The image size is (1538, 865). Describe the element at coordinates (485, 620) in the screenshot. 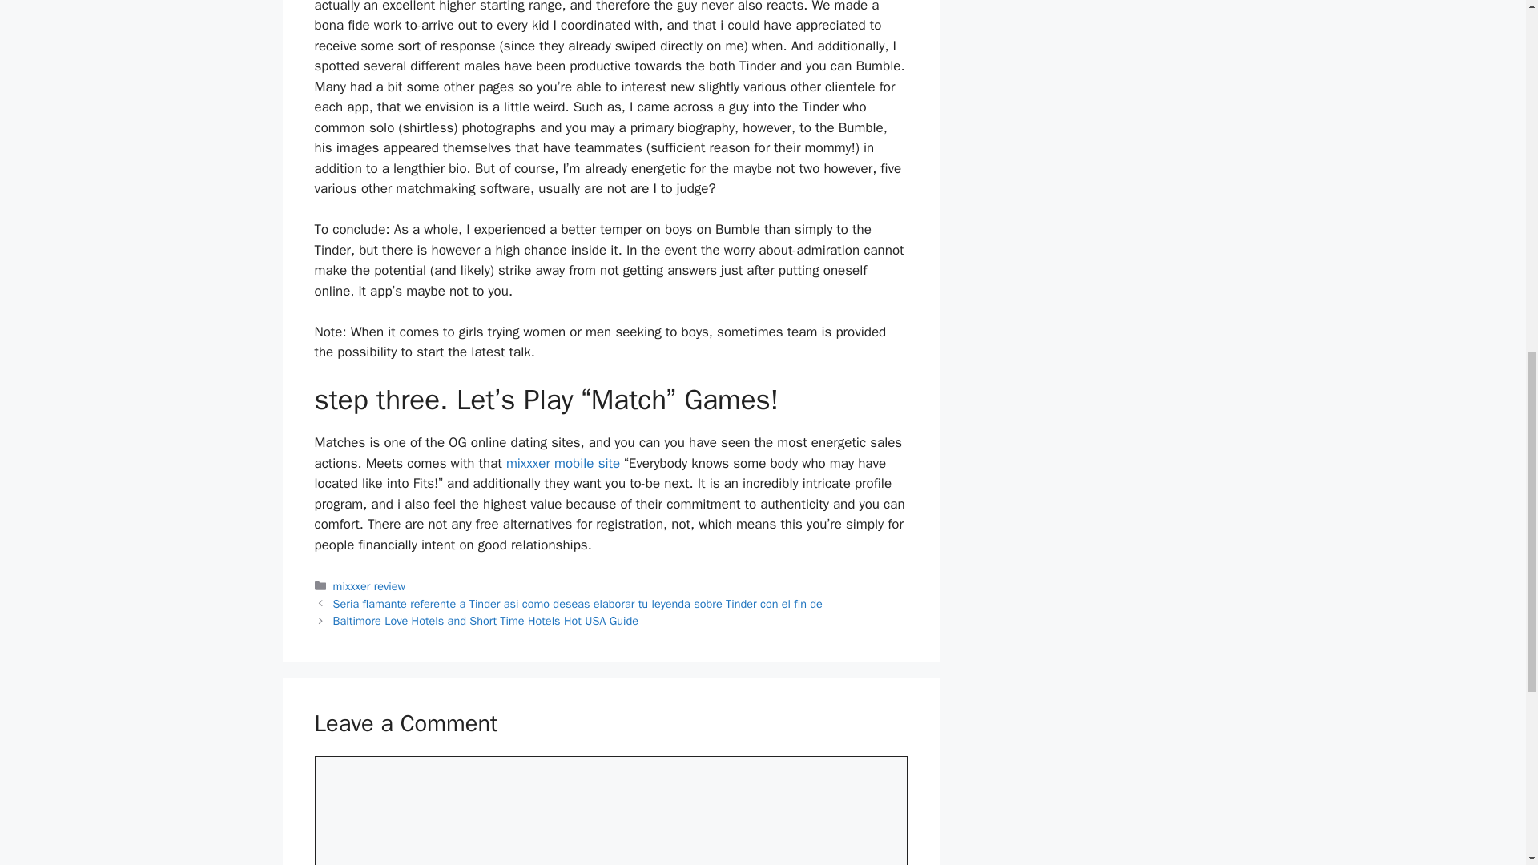

I see `Baltimore Love Hotels and Short Time Hotels Hot USA Guide` at that location.